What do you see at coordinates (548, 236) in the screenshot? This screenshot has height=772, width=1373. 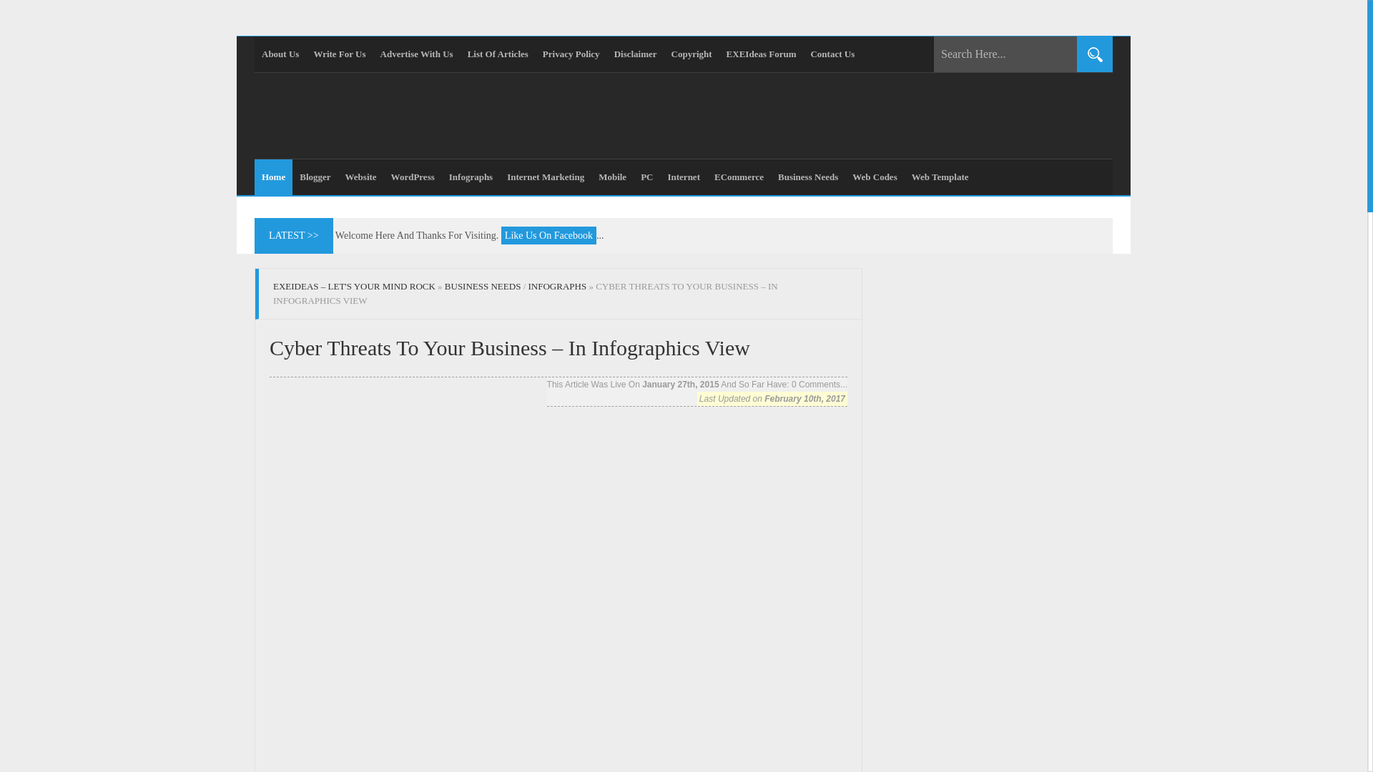 I see `Like Us On Facebook` at bounding box center [548, 236].